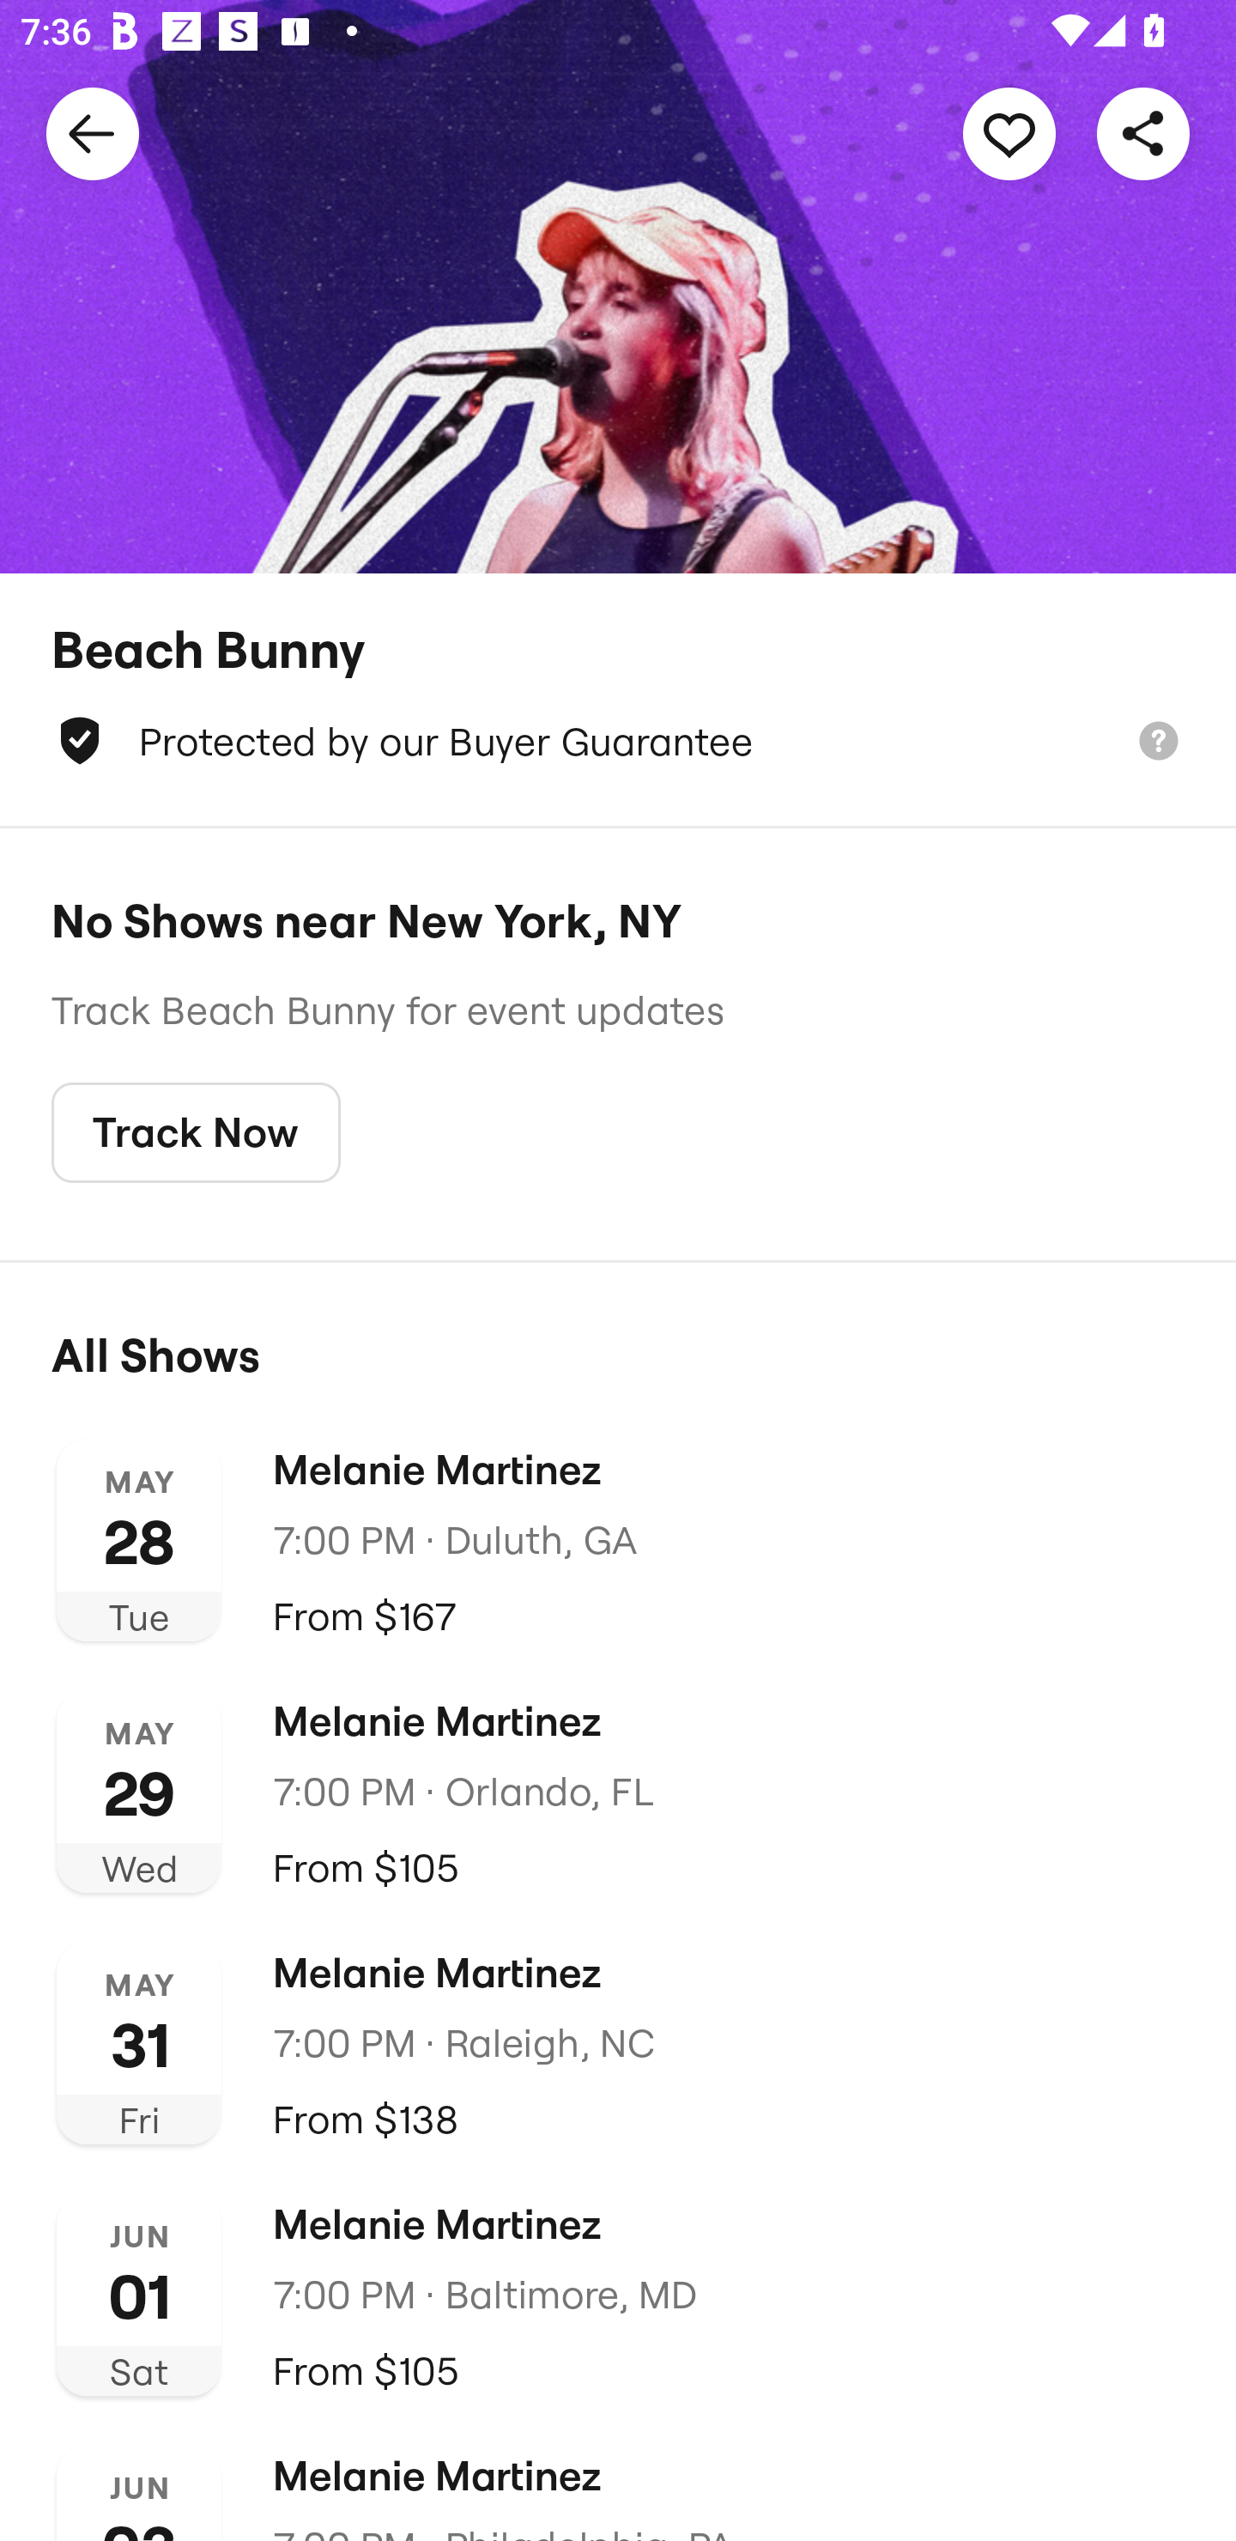  I want to click on Track Now, so click(196, 1133).